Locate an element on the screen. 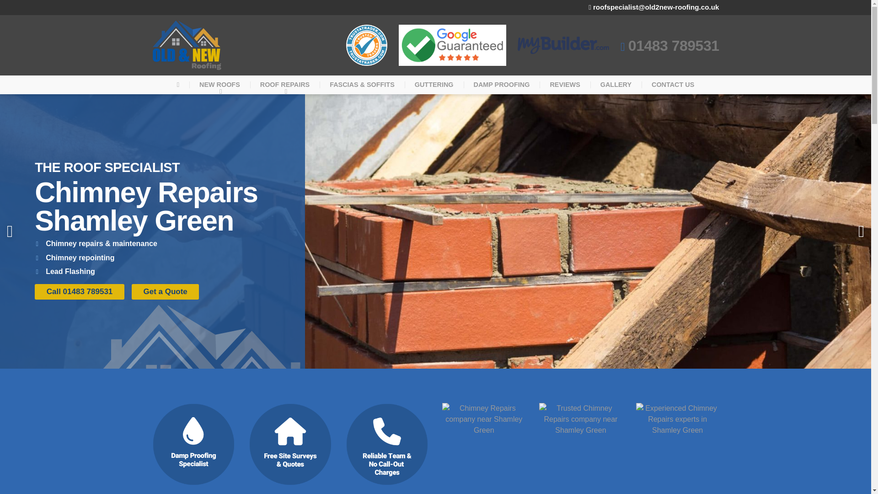 Image resolution: width=878 pixels, height=494 pixels. ROOF REPAIRS is located at coordinates (284, 85).